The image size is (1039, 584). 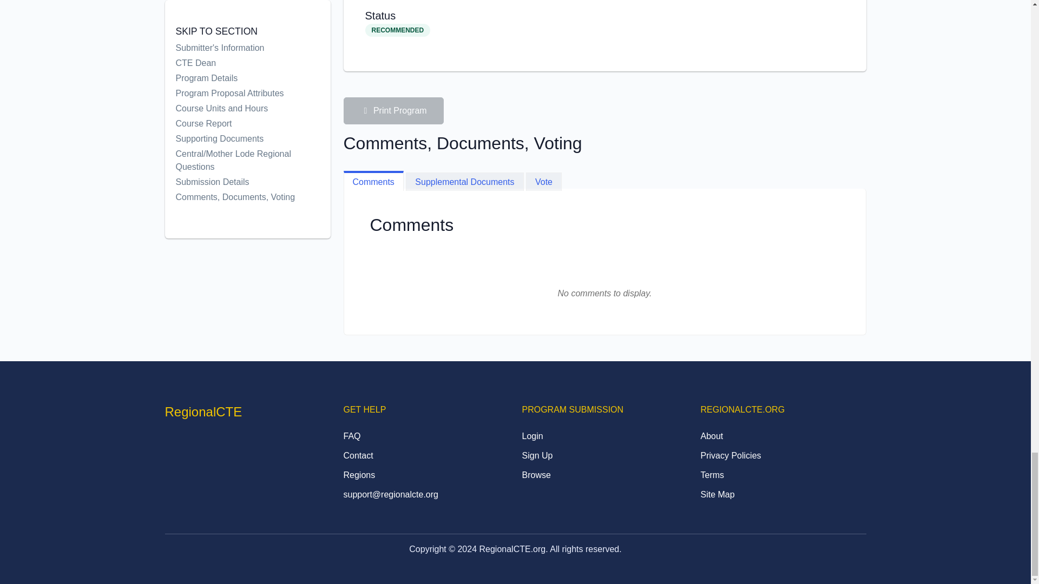 I want to click on Vote, so click(x=543, y=182).